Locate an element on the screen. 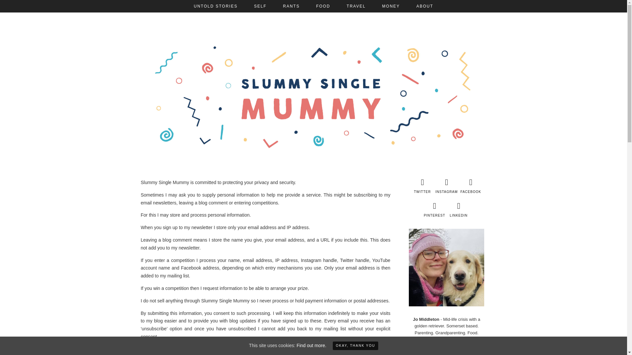 This screenshot has height=355, width=632. instagram is located at coordinates (446, 186).